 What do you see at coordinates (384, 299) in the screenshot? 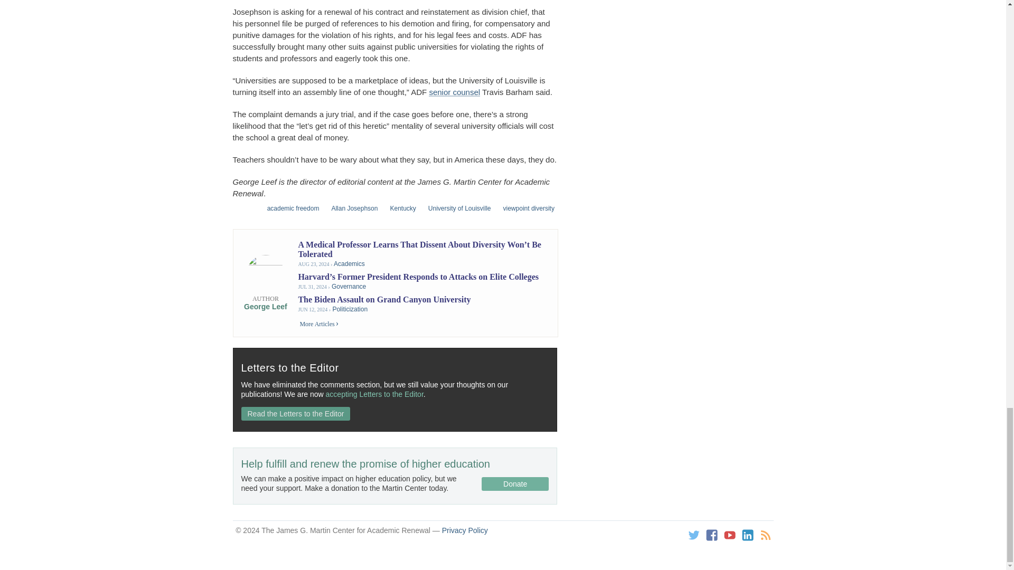
I see `The Biden Assault on Grand Canyon University` at bounding box center [384, 299].